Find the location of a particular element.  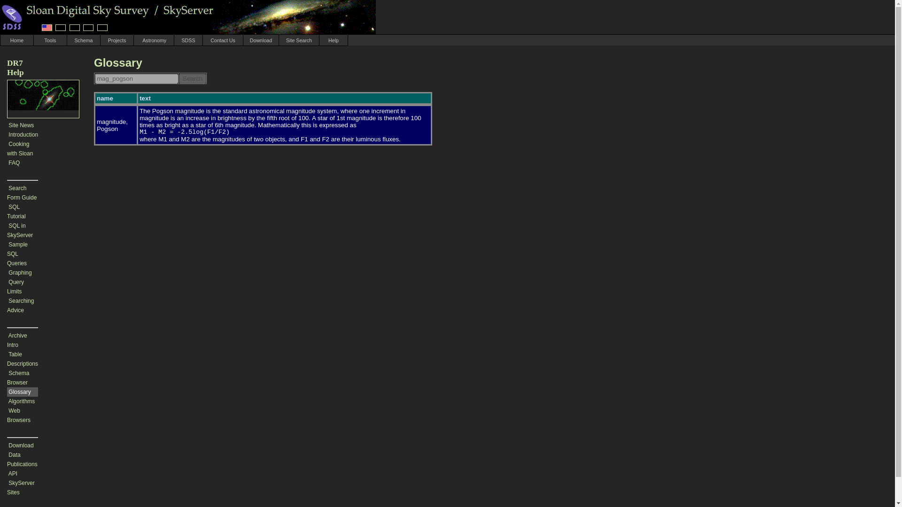

  Help   is located at coordinates (334, 40).